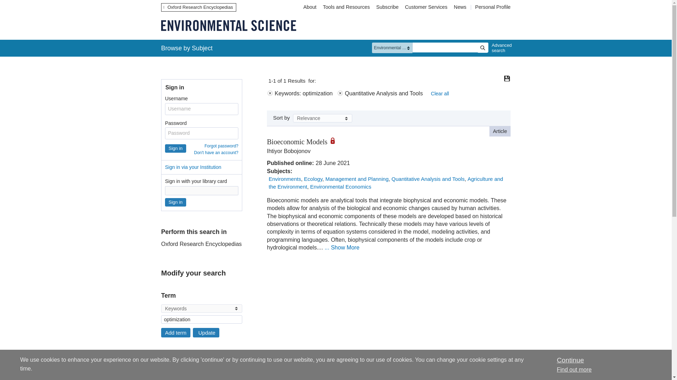 The image size is (677, 380). Describe the element at coordinates (202, 319) in the screenshot. I see `optimization` at that location.